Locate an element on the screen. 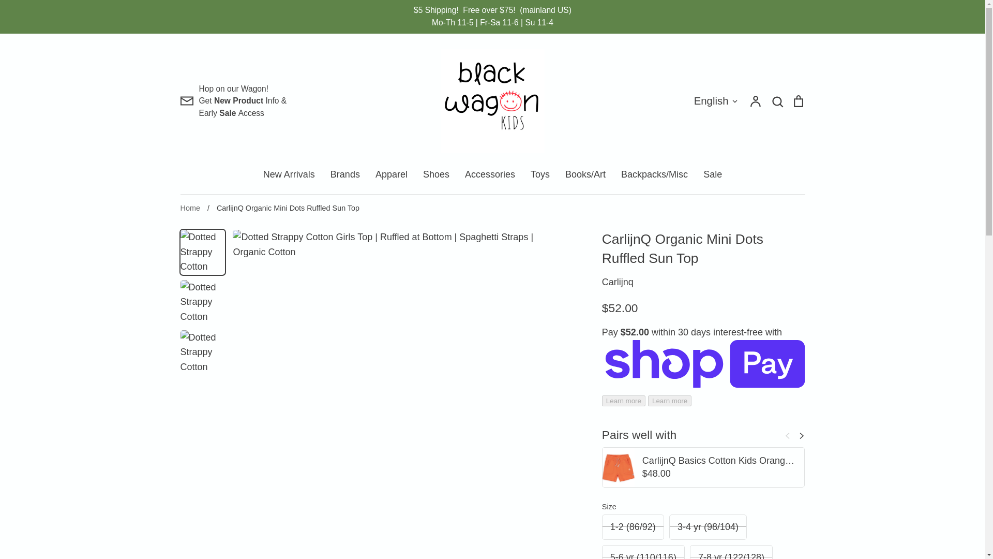 The height and width of the screenshot is (559, 993). New Arrivals is located at coordinates (289, 174).